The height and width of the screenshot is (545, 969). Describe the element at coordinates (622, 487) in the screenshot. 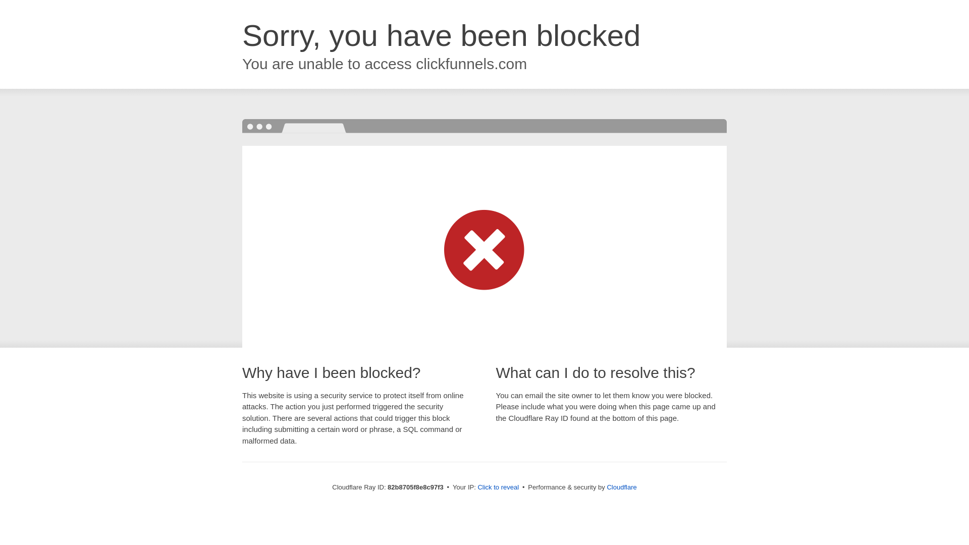

I see `Cloudflare` at that location.